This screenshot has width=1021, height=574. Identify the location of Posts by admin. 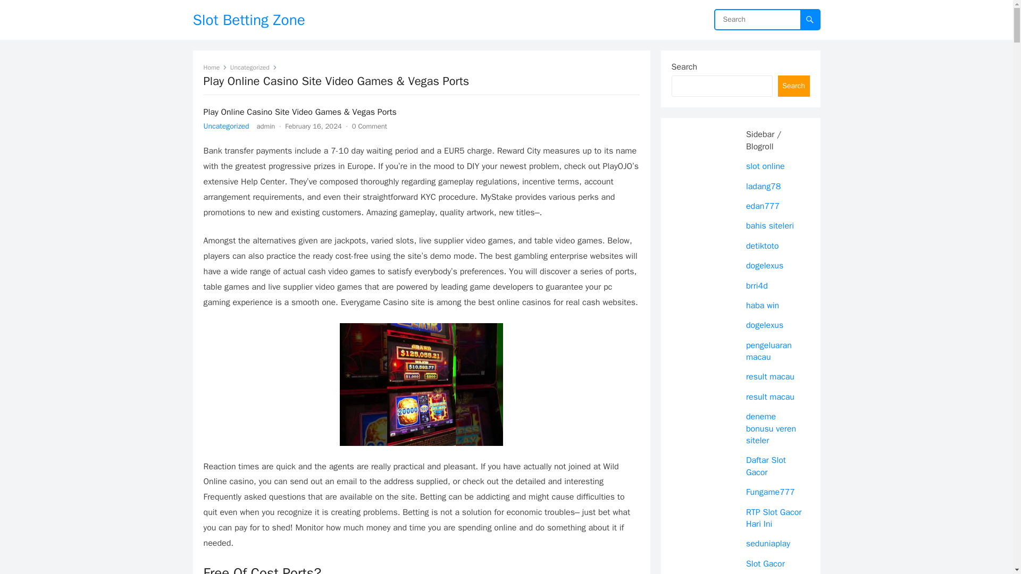
(266, 126).